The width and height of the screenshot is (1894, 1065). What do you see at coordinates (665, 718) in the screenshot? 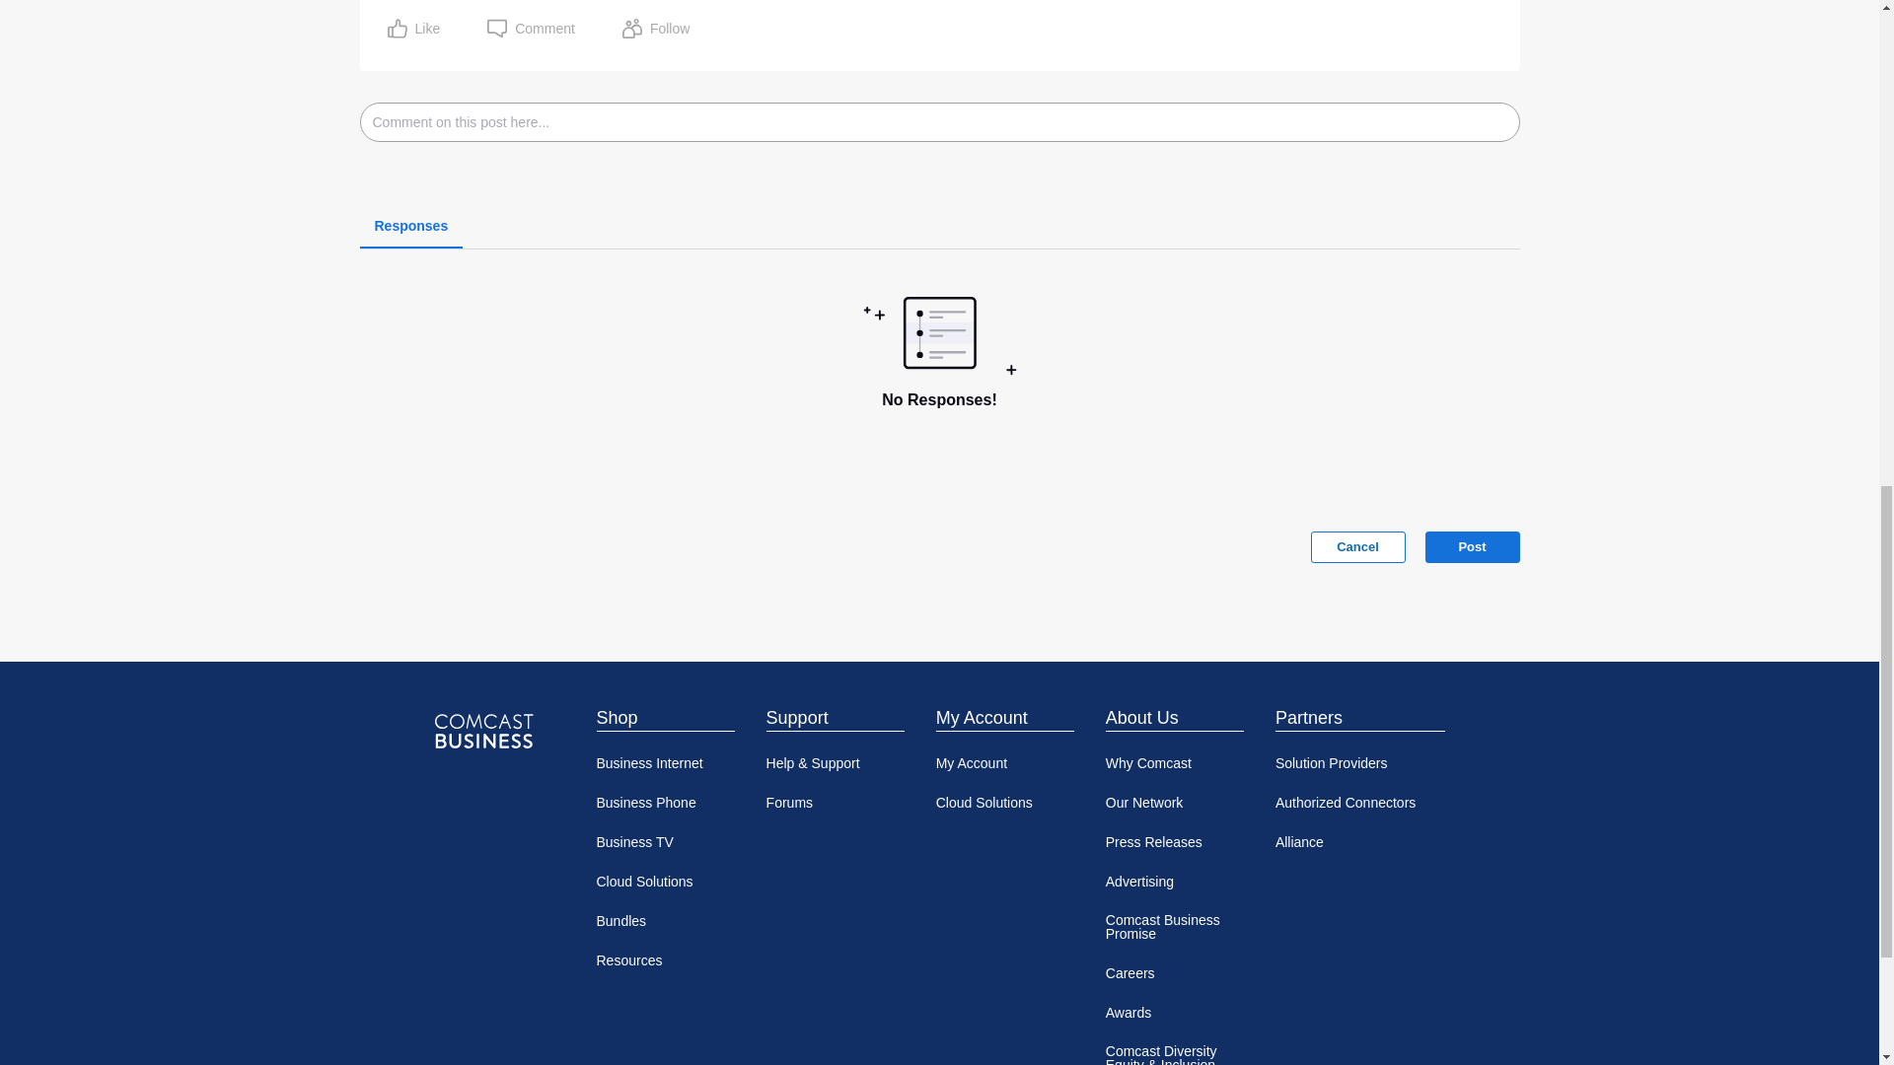
I see `Shop` at bounding box center [665, 718].